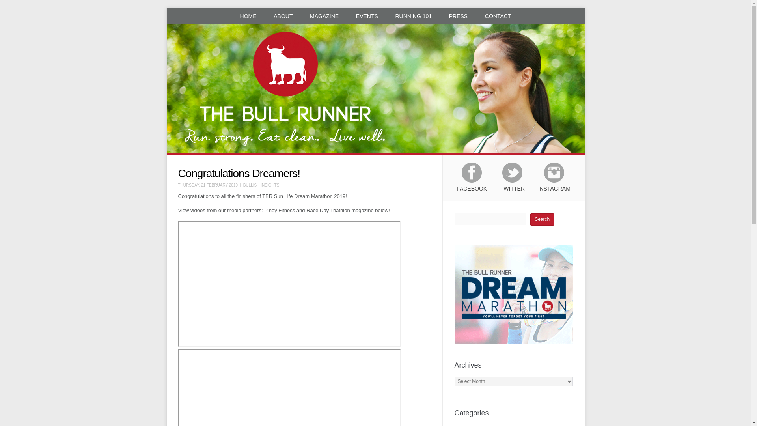 The image size is (757, 426). What do you see at coordinates (261, 185) in the screenshot?
I see `BULLISH INSIGHTS` at bounding box center [261, 185].